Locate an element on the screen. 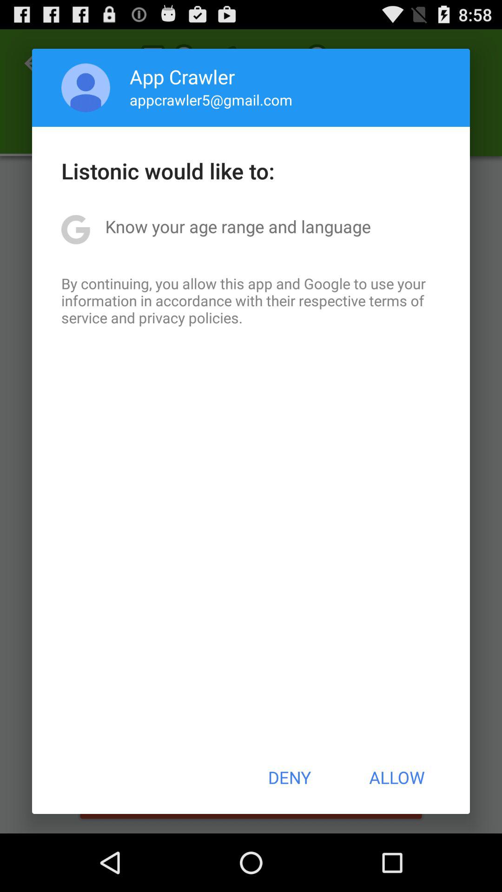  jump to the deny icon is located at coordinates (289, 777).